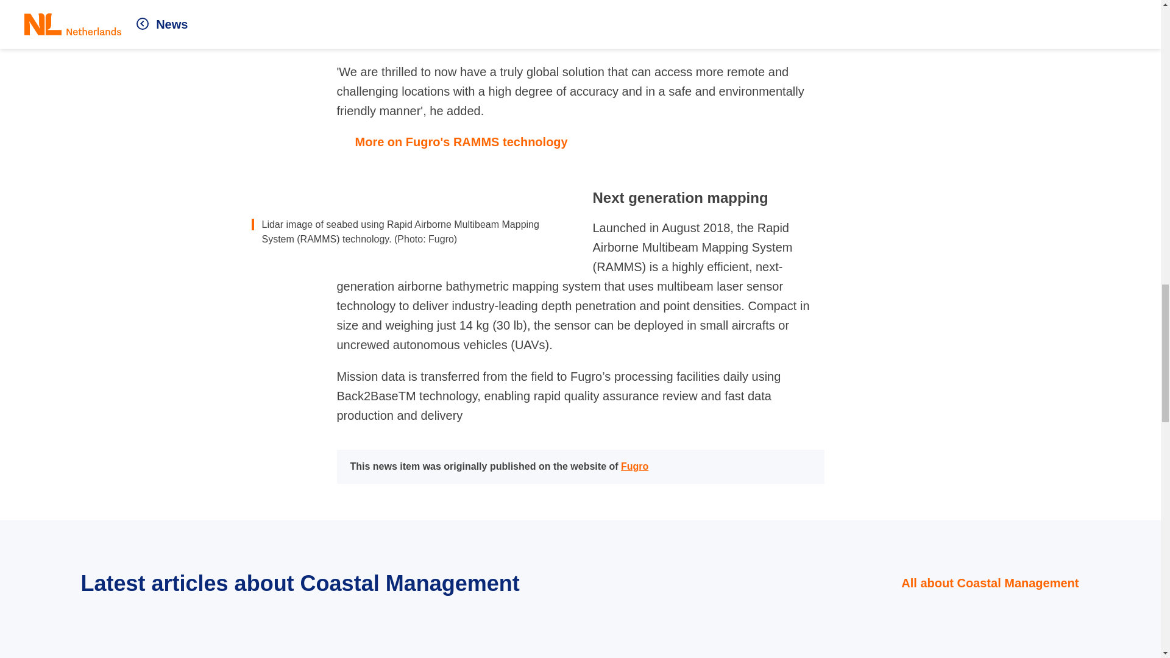  Describe the element at coordinates (981, 582) in the screenshot. I see `All about Coastal Management` at that location.